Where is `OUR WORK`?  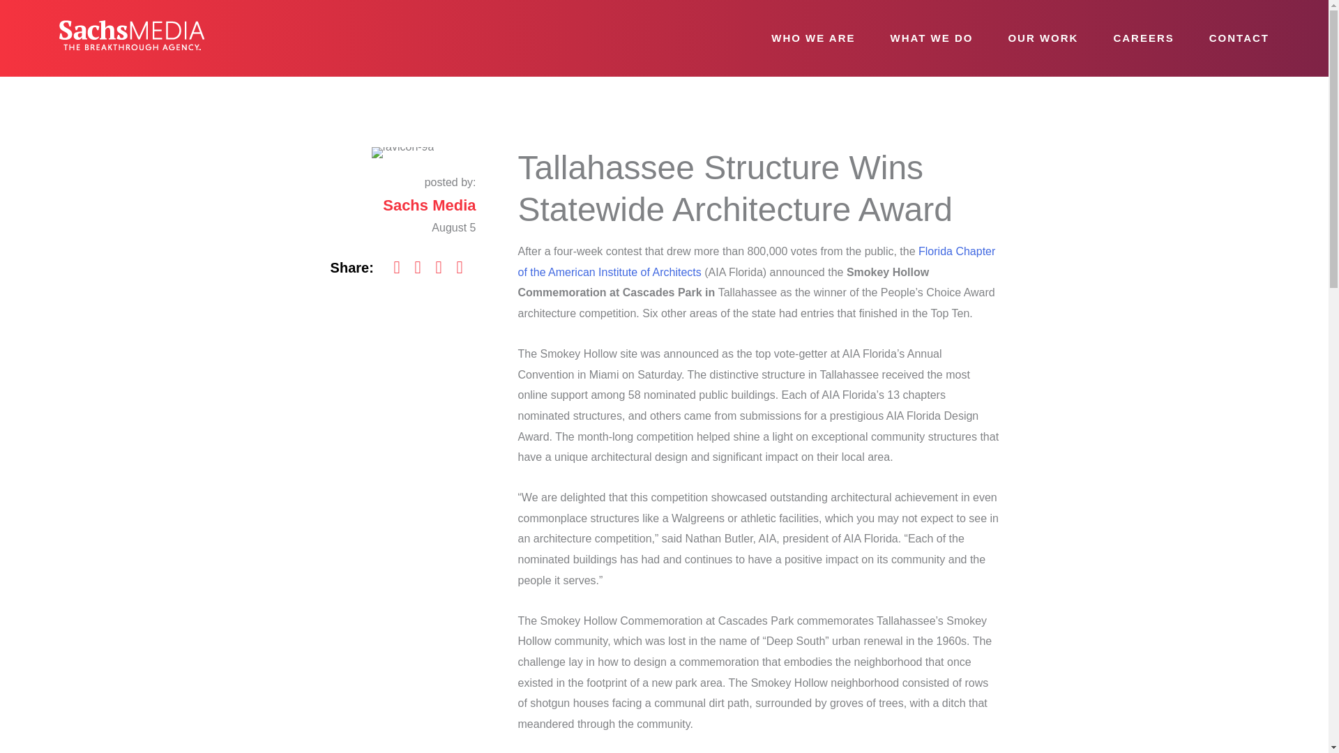
OUR WORK is located at coordinates (1043, 38).